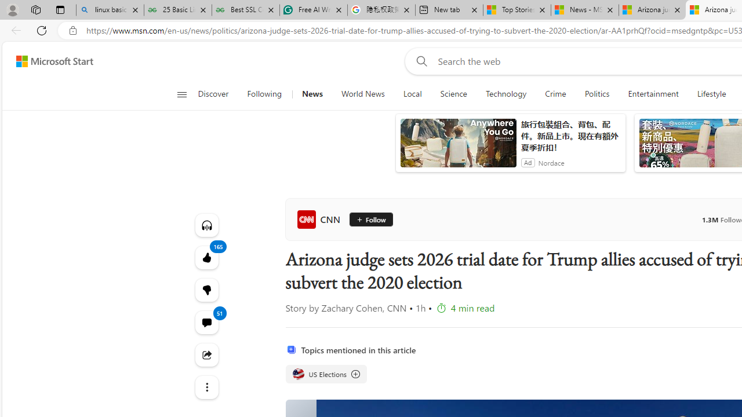 This screenshot has width=742, height=417. Describe the element at coordinates (326, 374) in the screenshot. I see `US Elections US Elections US Elections` at that location.